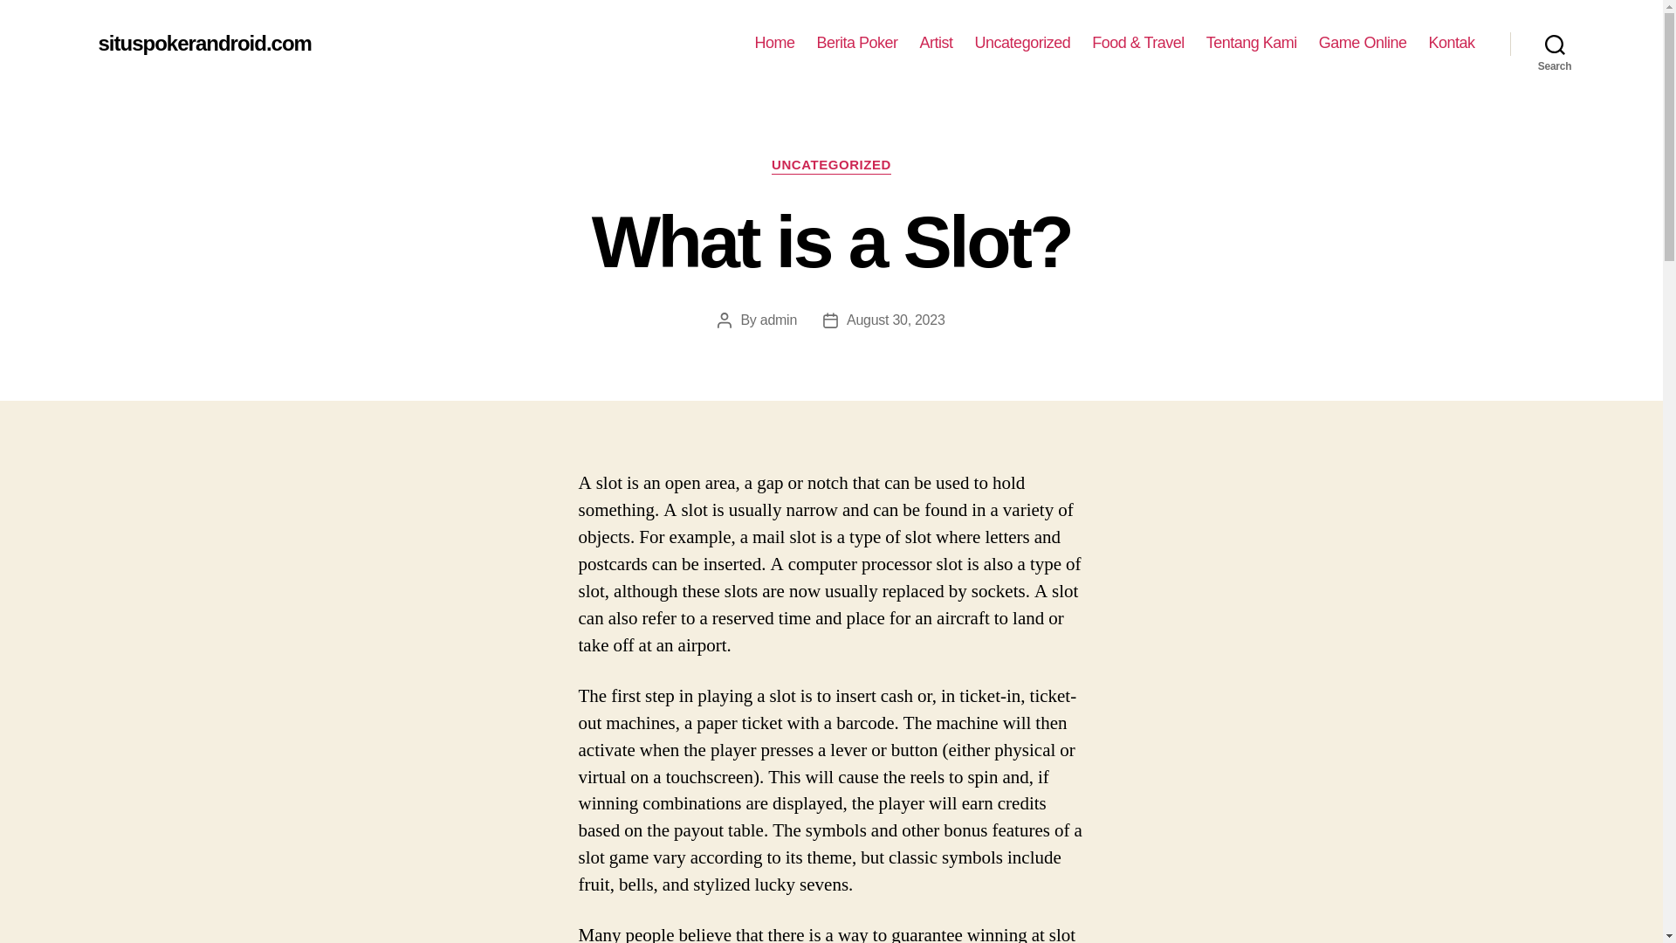 The image size is (1676, 943). What do you see at coordinates (857, 43) in the screenshot?
I see `Berita Poker` at bounding box center [857, 43].